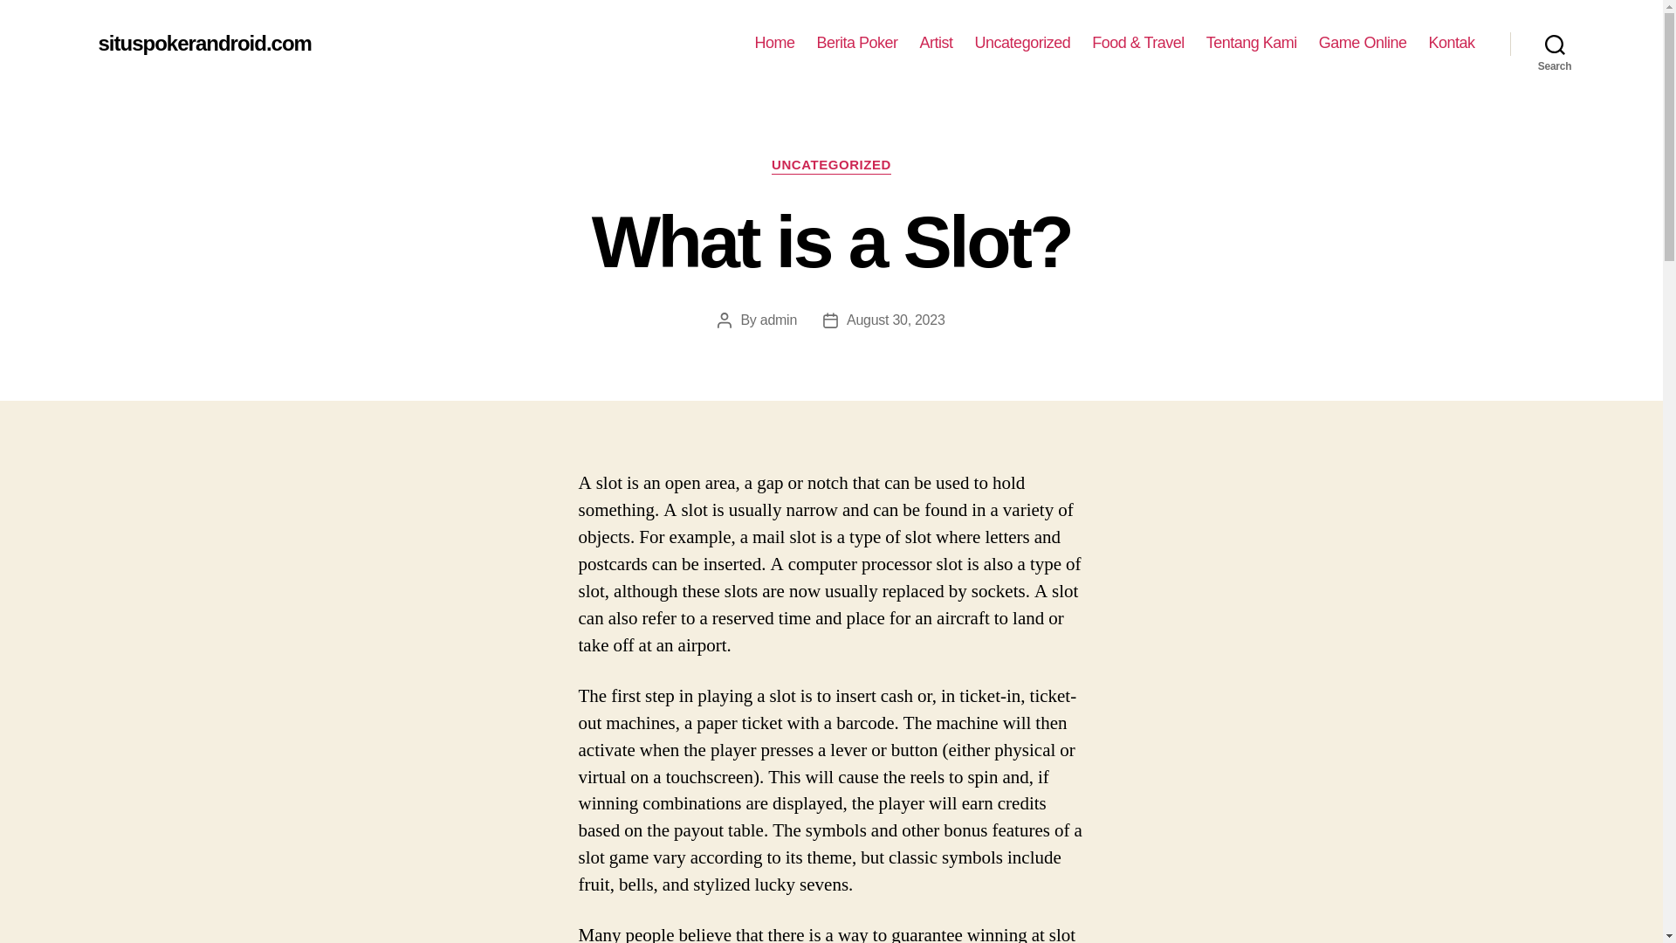 The image size is (1676, 943). What do you see at coordinates (857, 43) in the screenshot?
I see `Berita Poker` at bounding box center [857, 43].